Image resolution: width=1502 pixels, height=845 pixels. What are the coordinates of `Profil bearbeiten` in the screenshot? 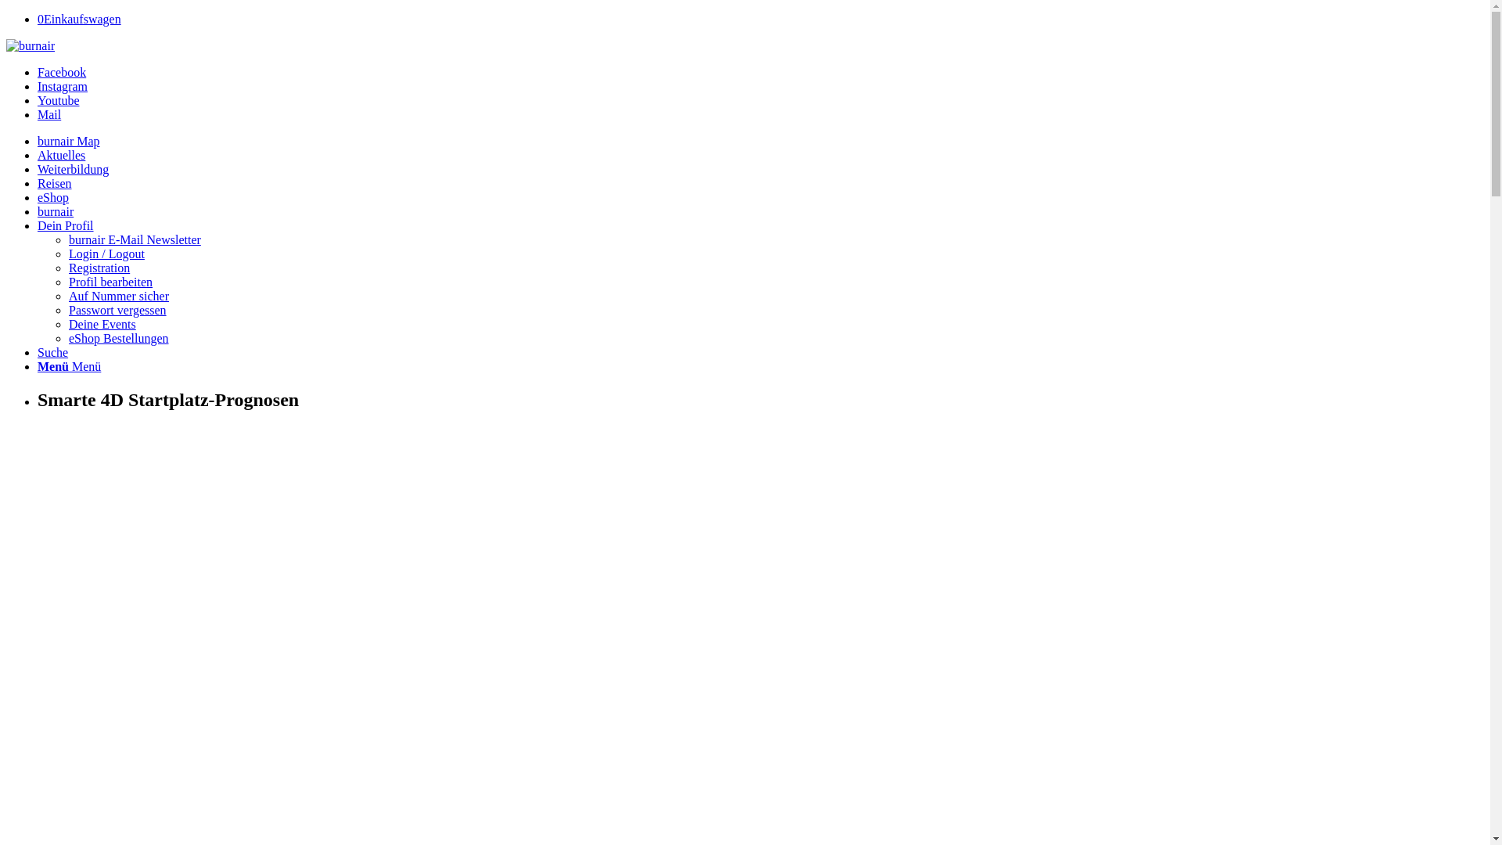 It's located at (111, 282).